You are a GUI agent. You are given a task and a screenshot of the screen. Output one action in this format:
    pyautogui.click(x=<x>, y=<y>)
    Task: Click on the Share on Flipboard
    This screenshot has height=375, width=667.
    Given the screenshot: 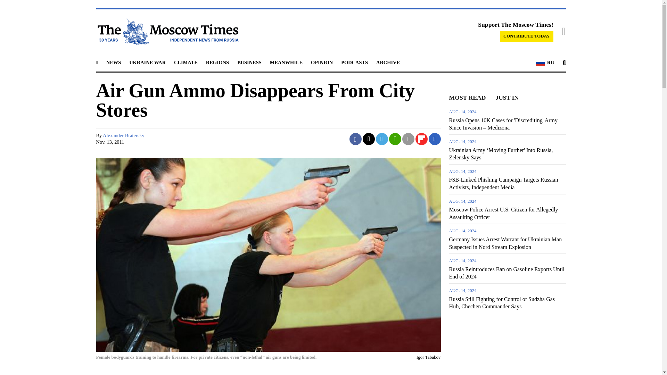 What is the action you would take?
    pyautogui.click(x=421, y=139)
    